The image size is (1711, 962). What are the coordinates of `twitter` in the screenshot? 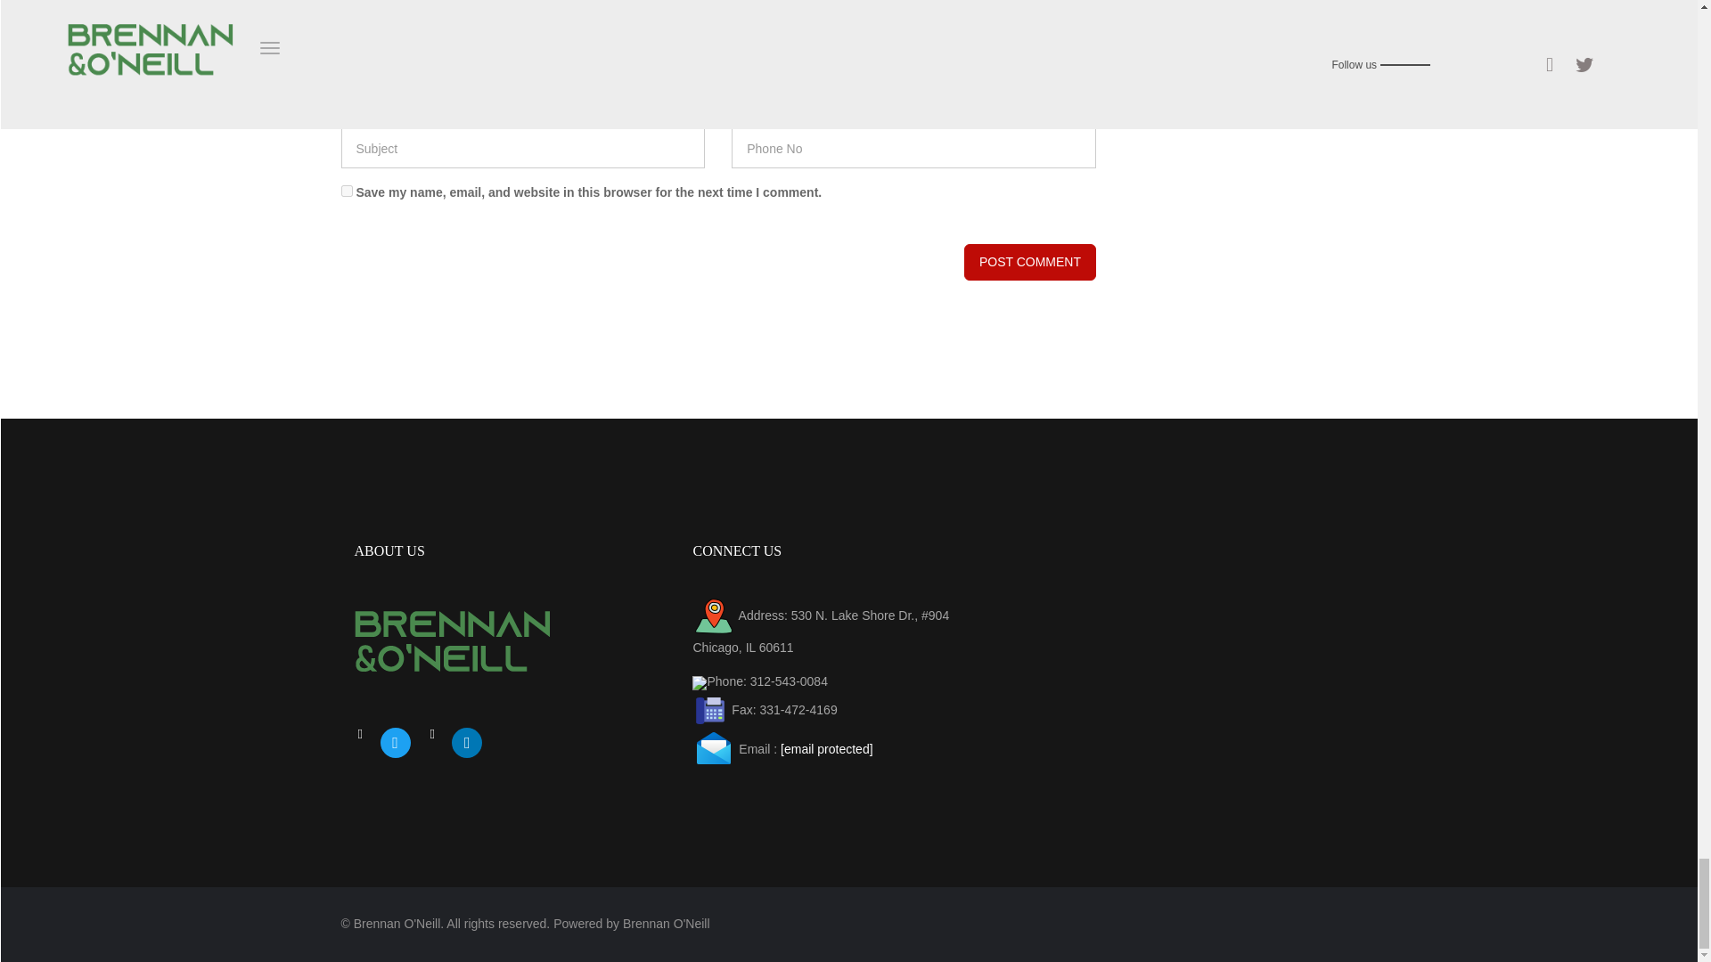 It's located at (395, 741).